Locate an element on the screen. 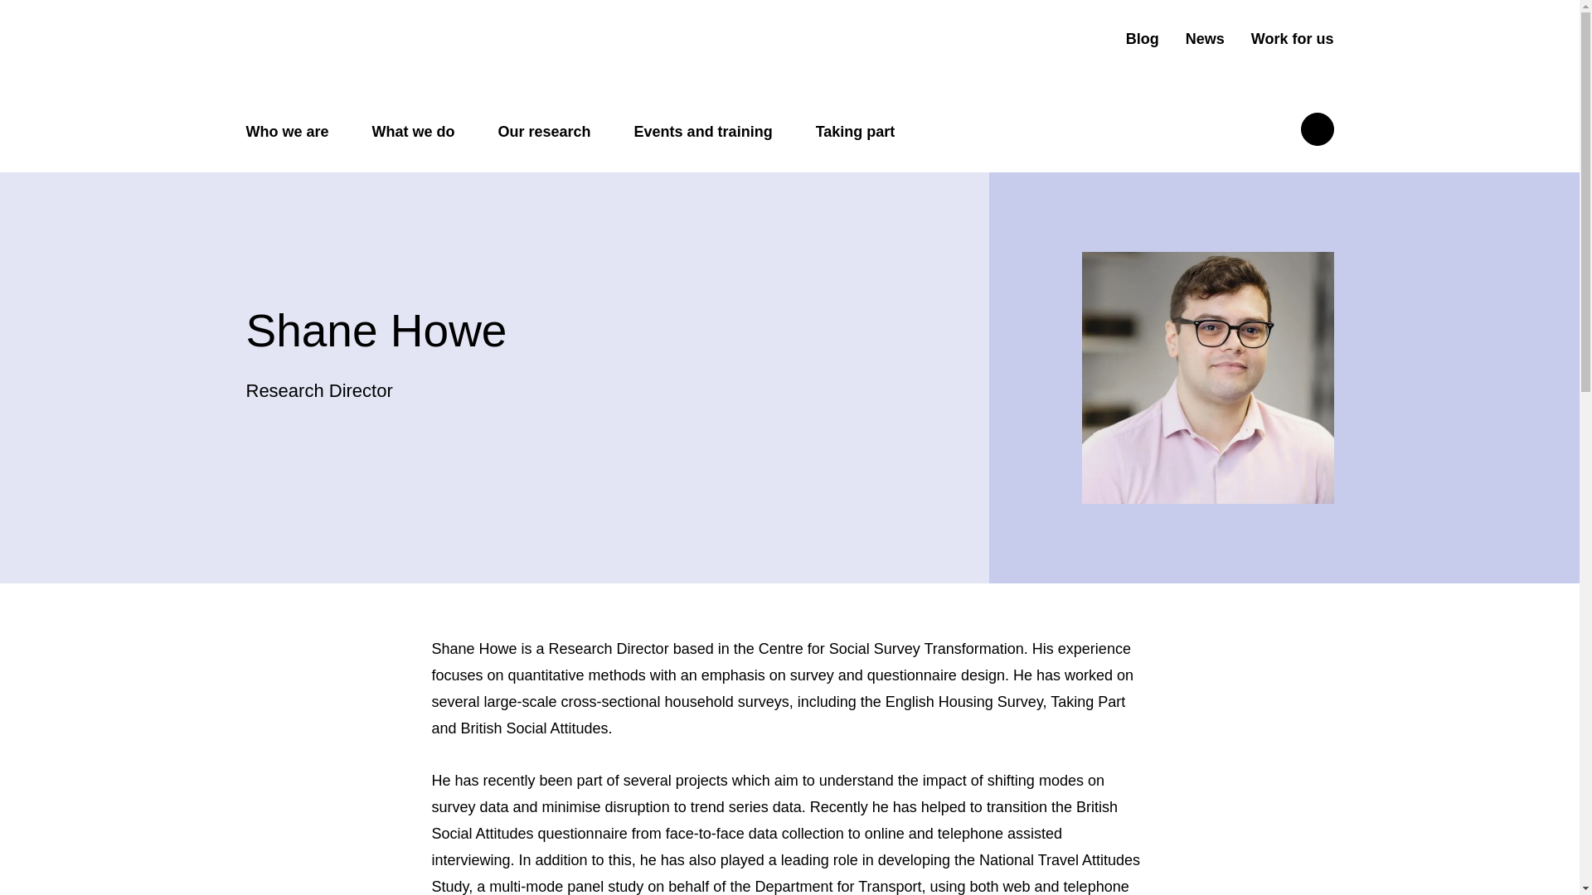 This screenshot has width=1592, height=895. Blog is located at coordinates (1142, 40).